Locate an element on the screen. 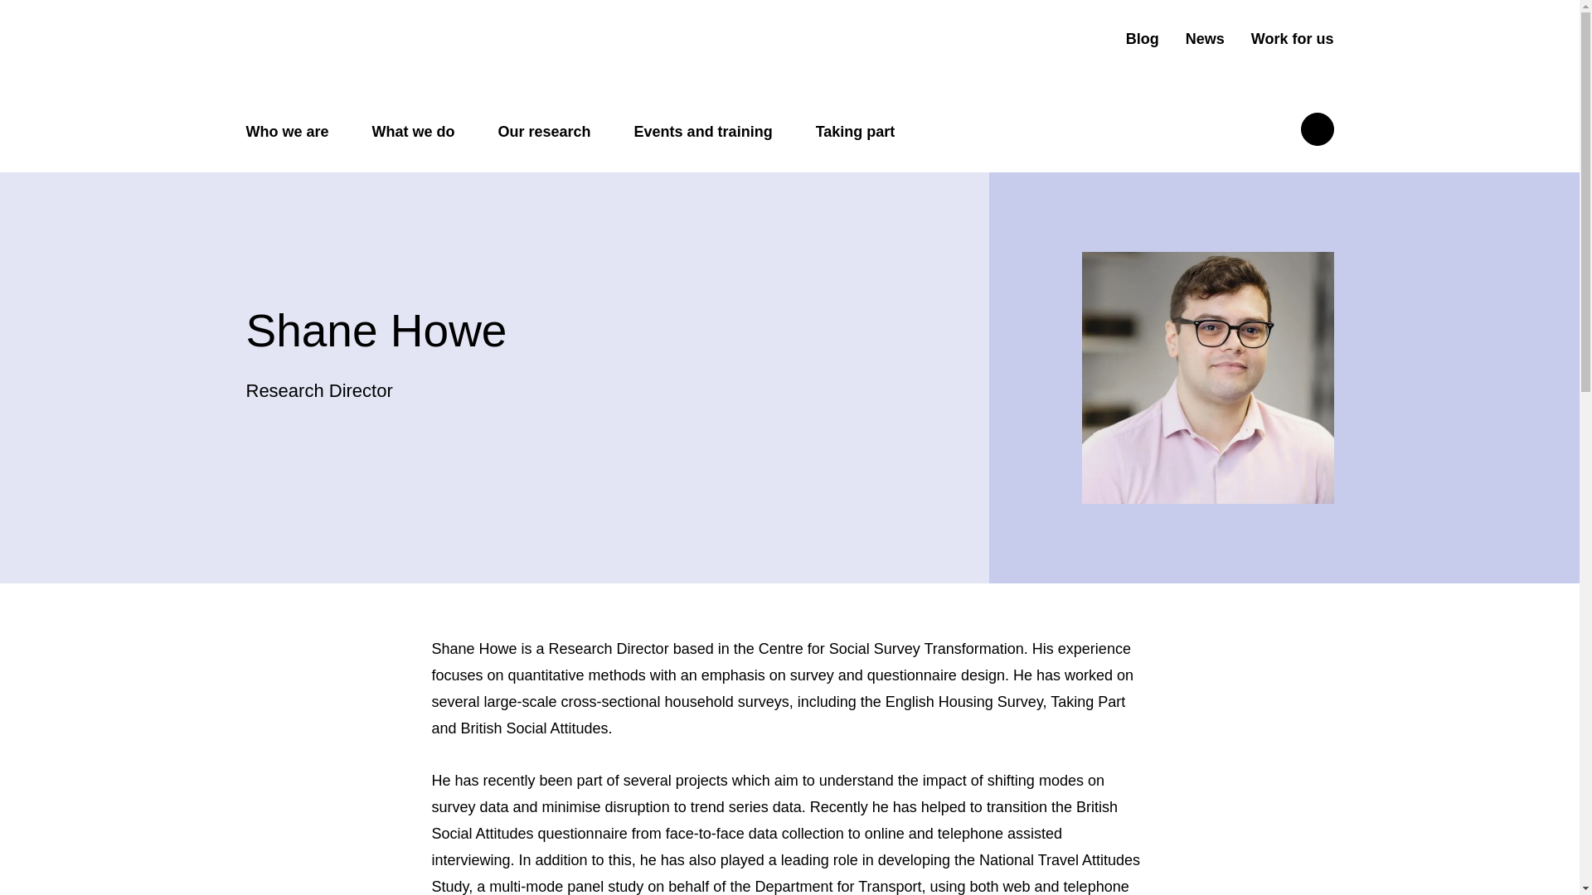 This screenshot has width=1592, height=895. Blog is located at coordinates (1142, 40).